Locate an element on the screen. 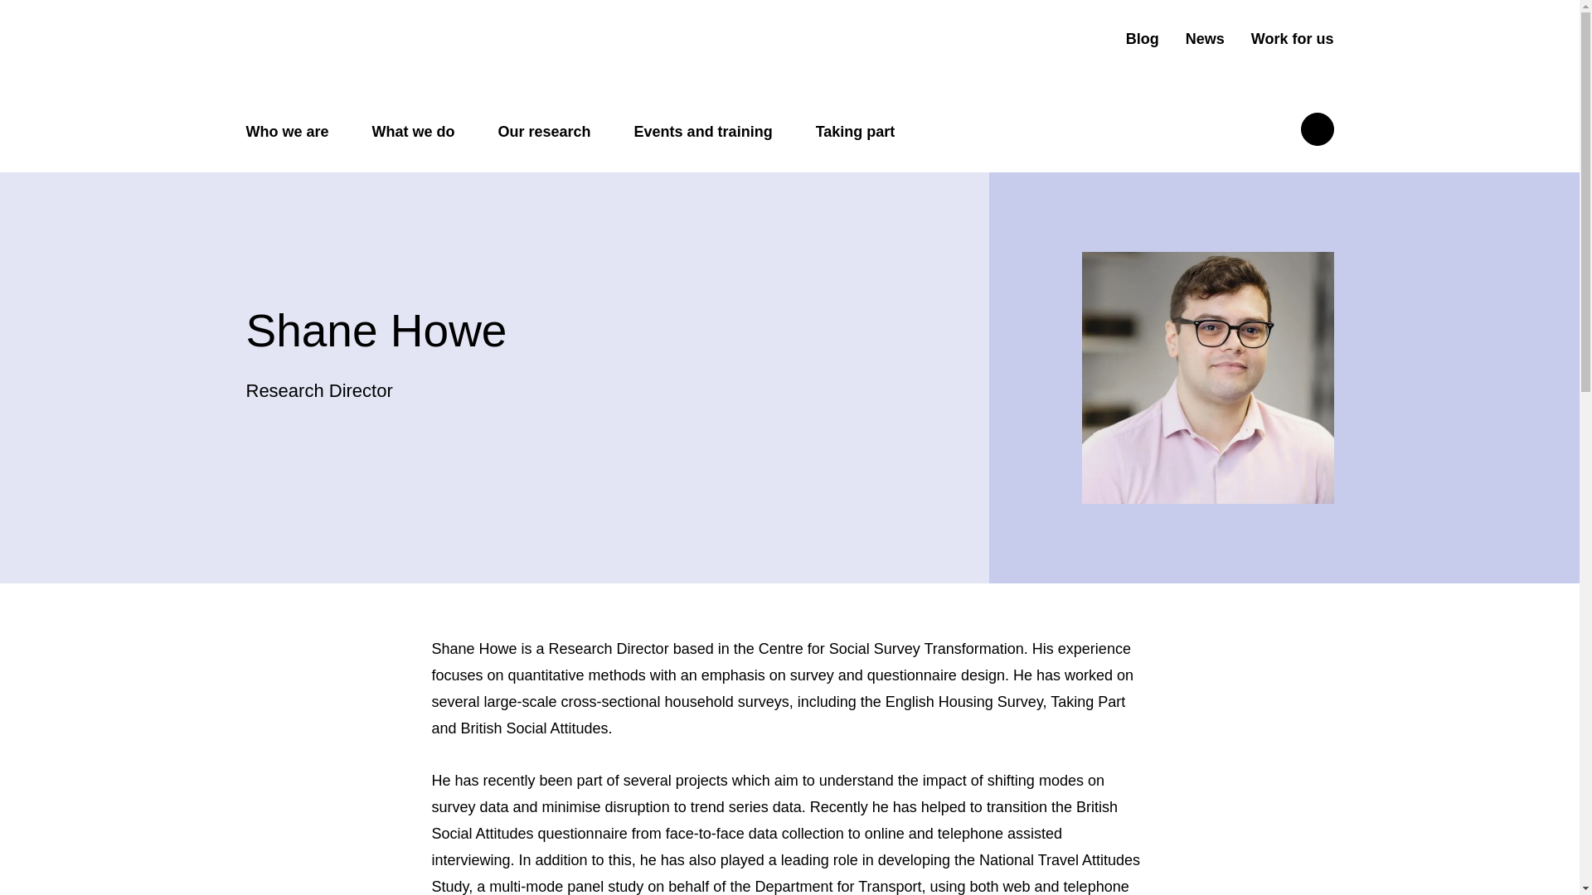 This screenshot has width=1592, height=895. Blog is located at coordinates (1142, 40).